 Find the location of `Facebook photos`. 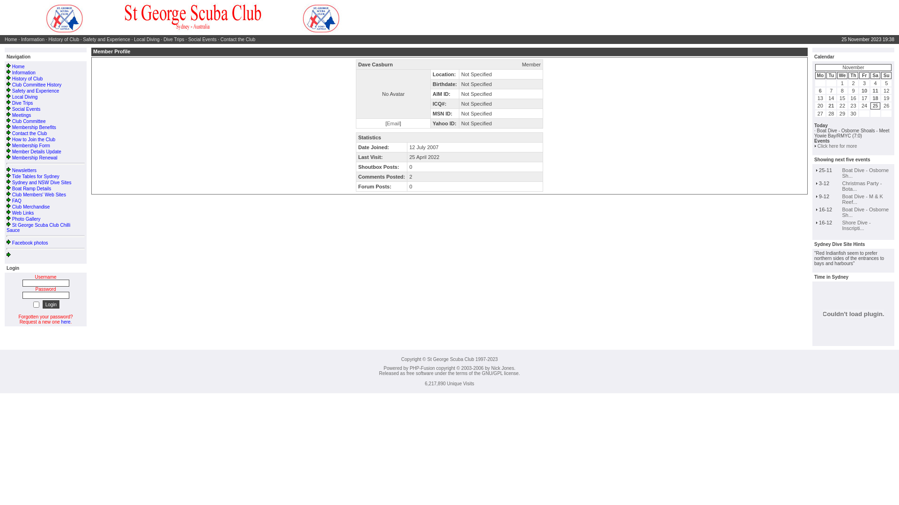

Facebook photos is located at coordinates (30, 243).